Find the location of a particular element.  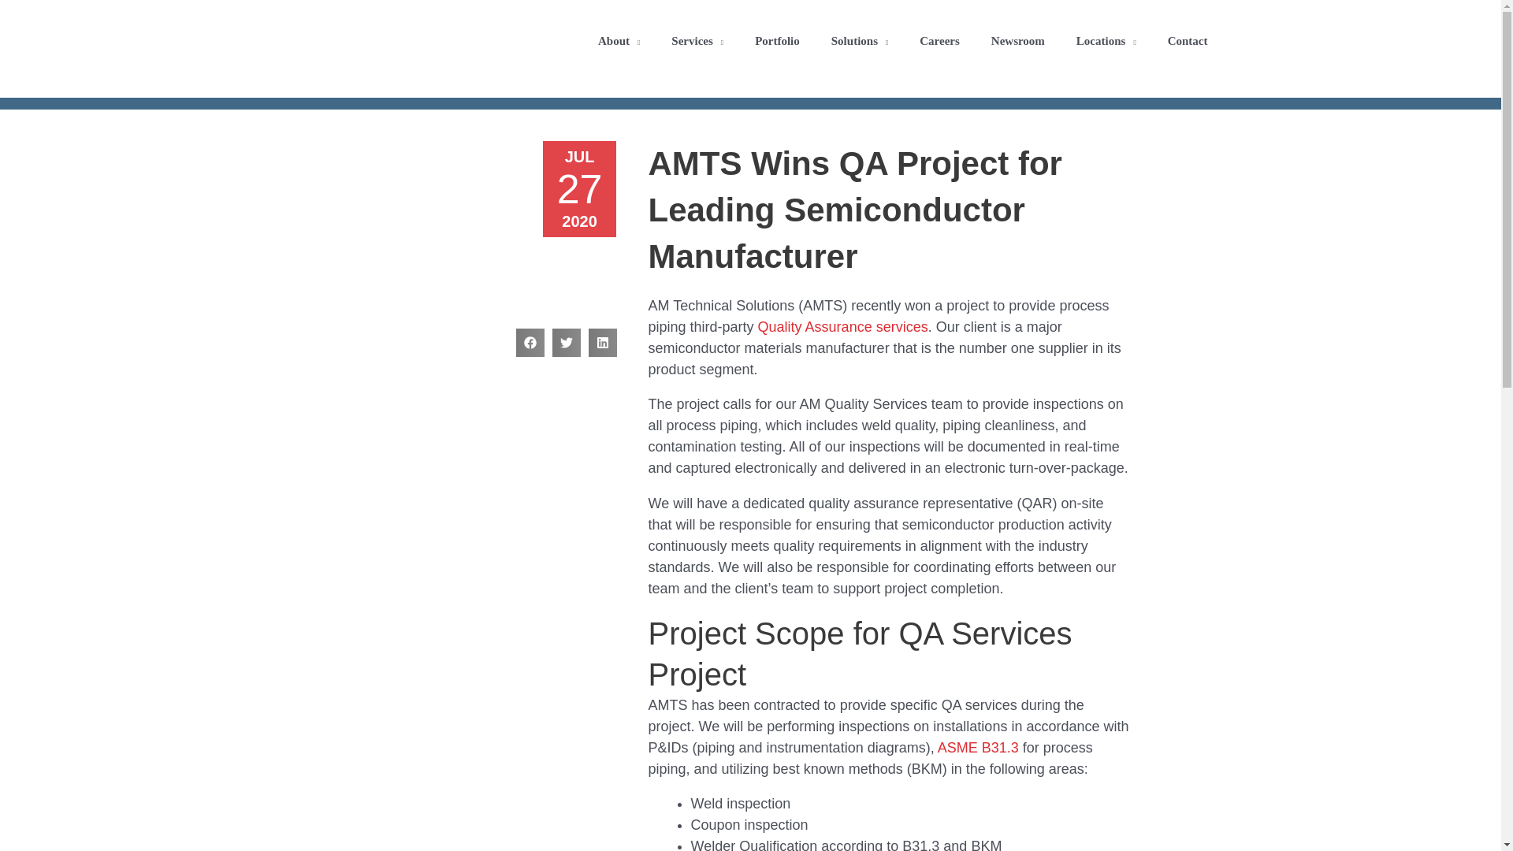

Services is located at coordinates (697, 41).